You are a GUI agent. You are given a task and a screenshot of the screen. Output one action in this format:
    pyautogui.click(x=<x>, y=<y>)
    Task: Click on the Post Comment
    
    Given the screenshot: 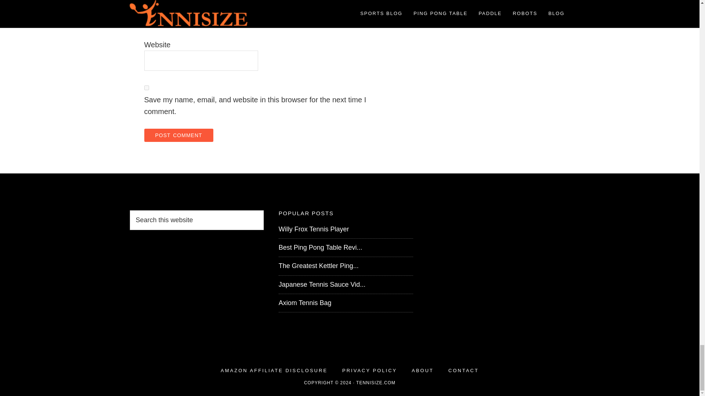 What is the action you would take?
    pyautogui.click(x=178, y=135)
    